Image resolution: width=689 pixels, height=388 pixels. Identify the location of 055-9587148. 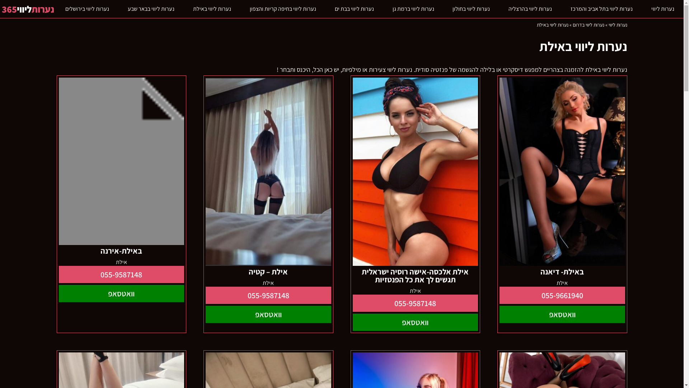
(415, 303).